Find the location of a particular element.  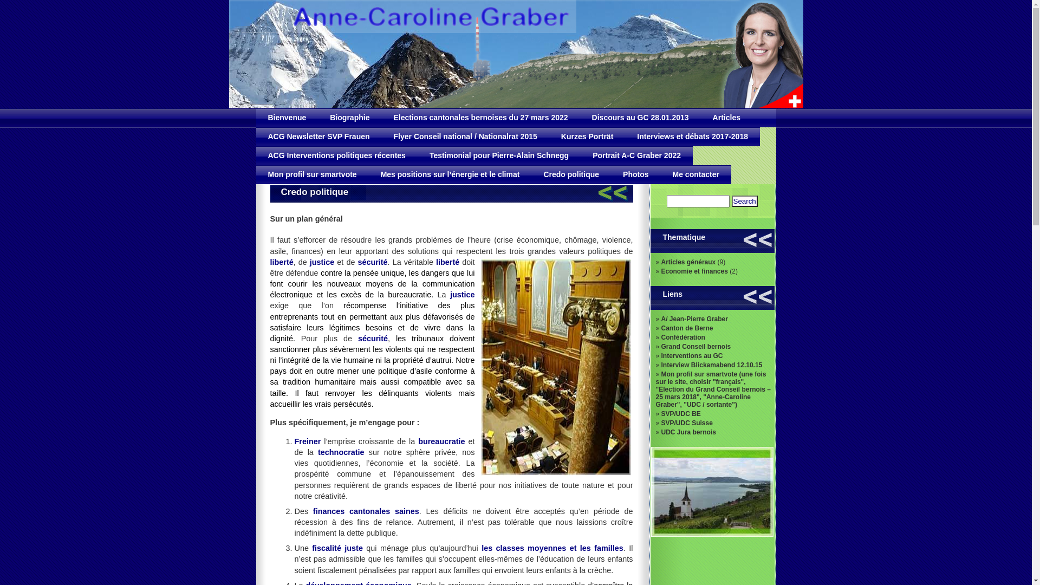

Biographie is located at coordinates (350, 118).